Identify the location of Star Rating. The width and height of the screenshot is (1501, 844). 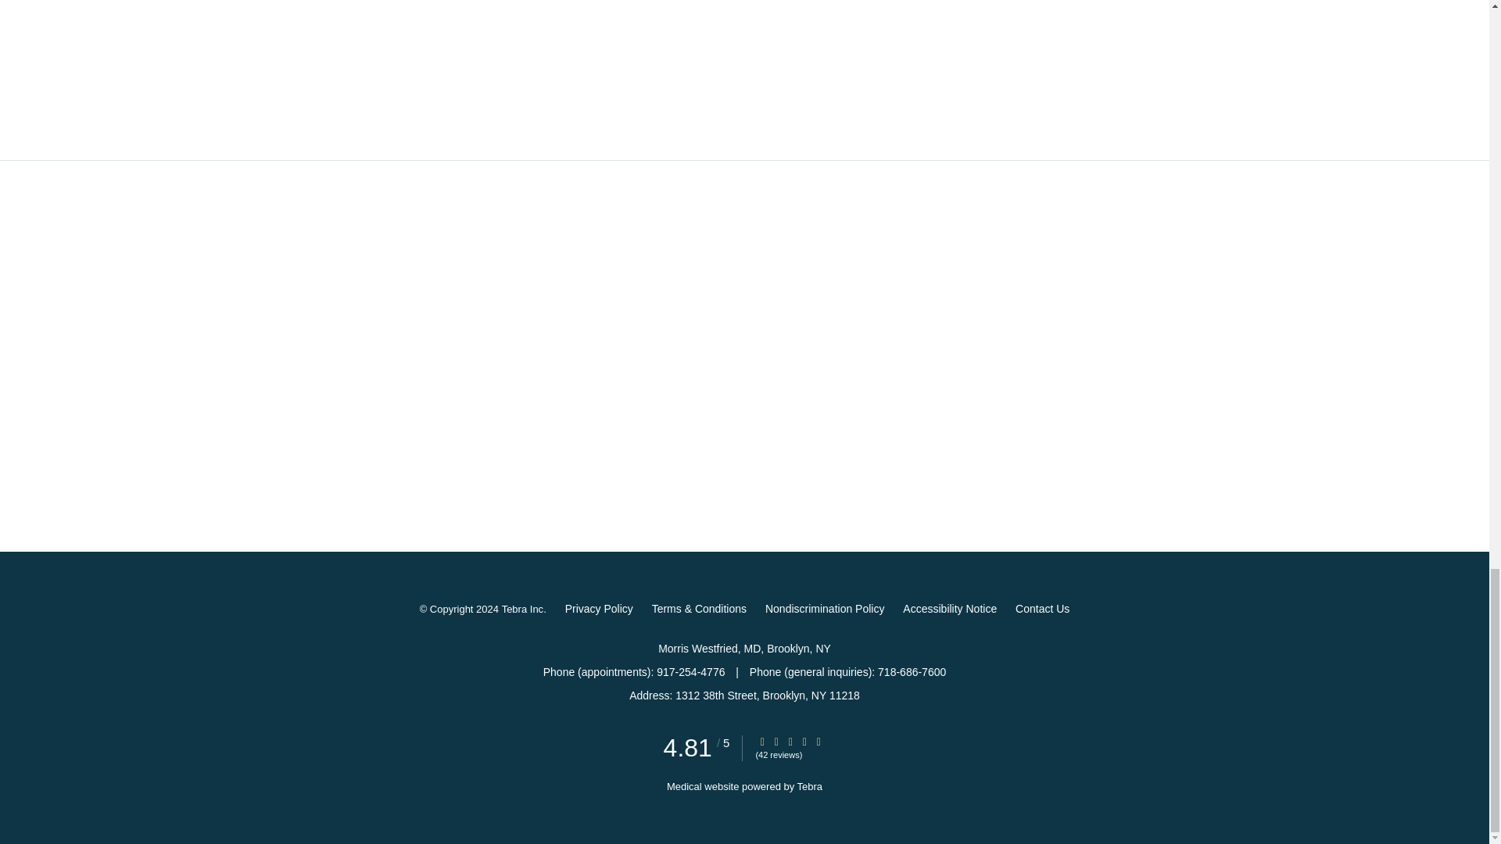
(761, 741).